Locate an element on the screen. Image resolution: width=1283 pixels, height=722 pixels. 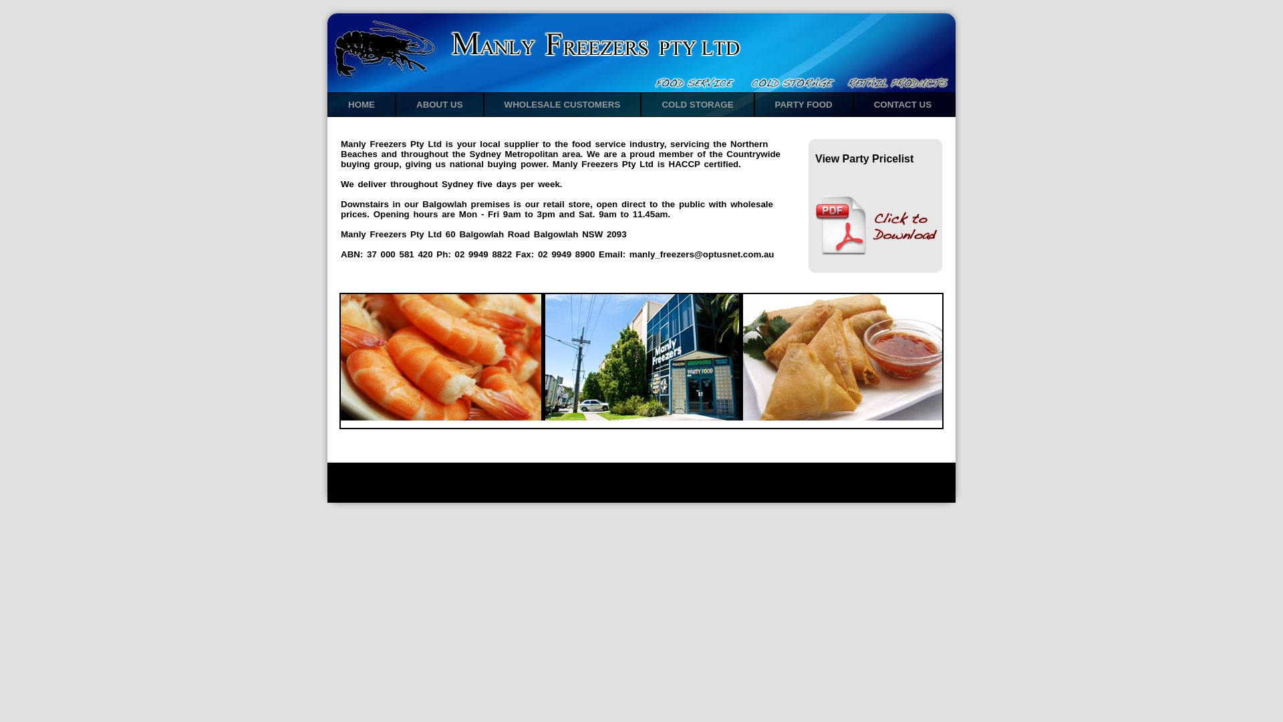
WHOLESALE CUSTOMERS is located at coordinates (563, 104).